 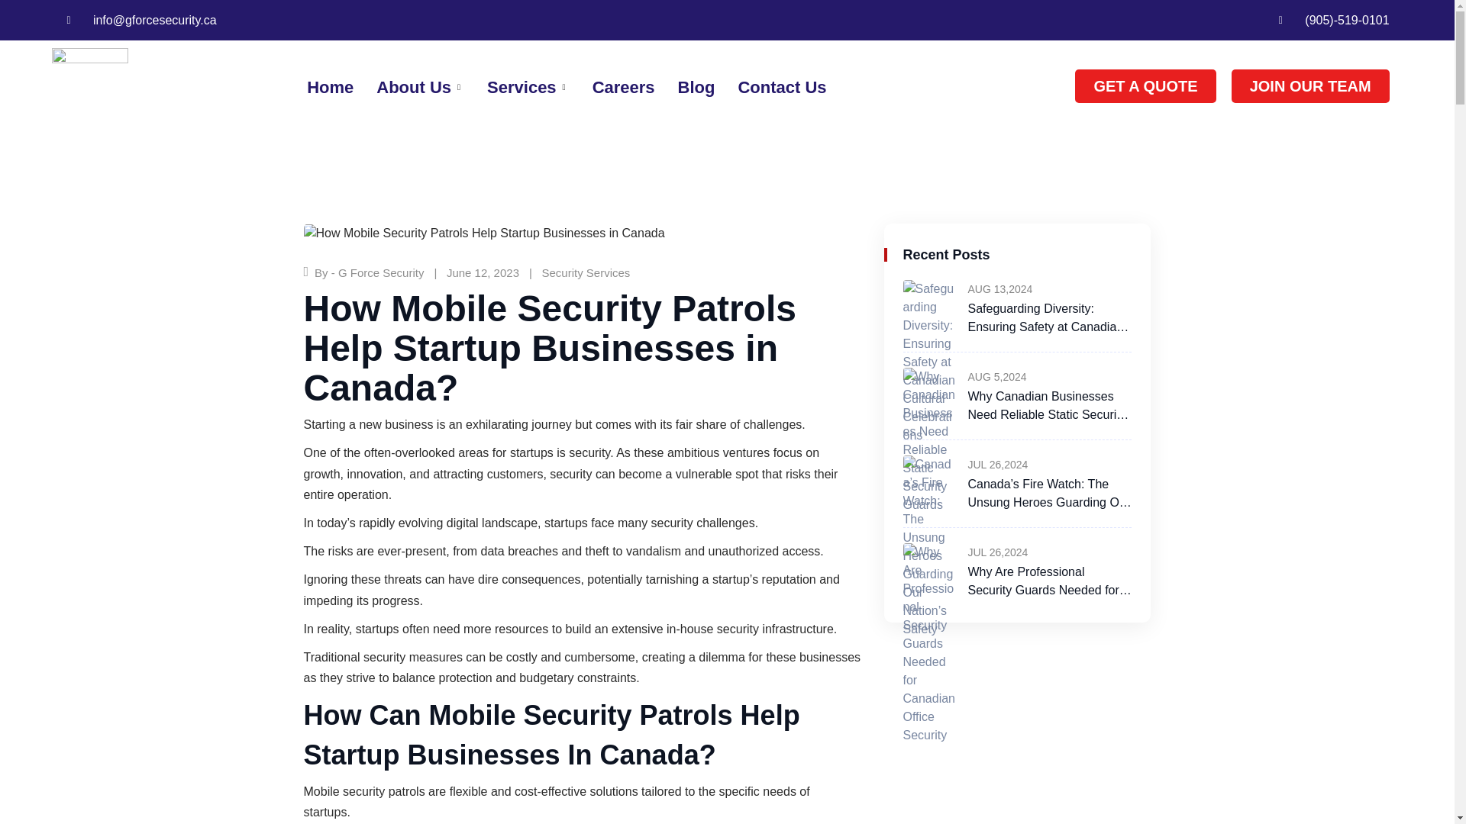 I want to click on Security Services, so click(x=585, y=273).